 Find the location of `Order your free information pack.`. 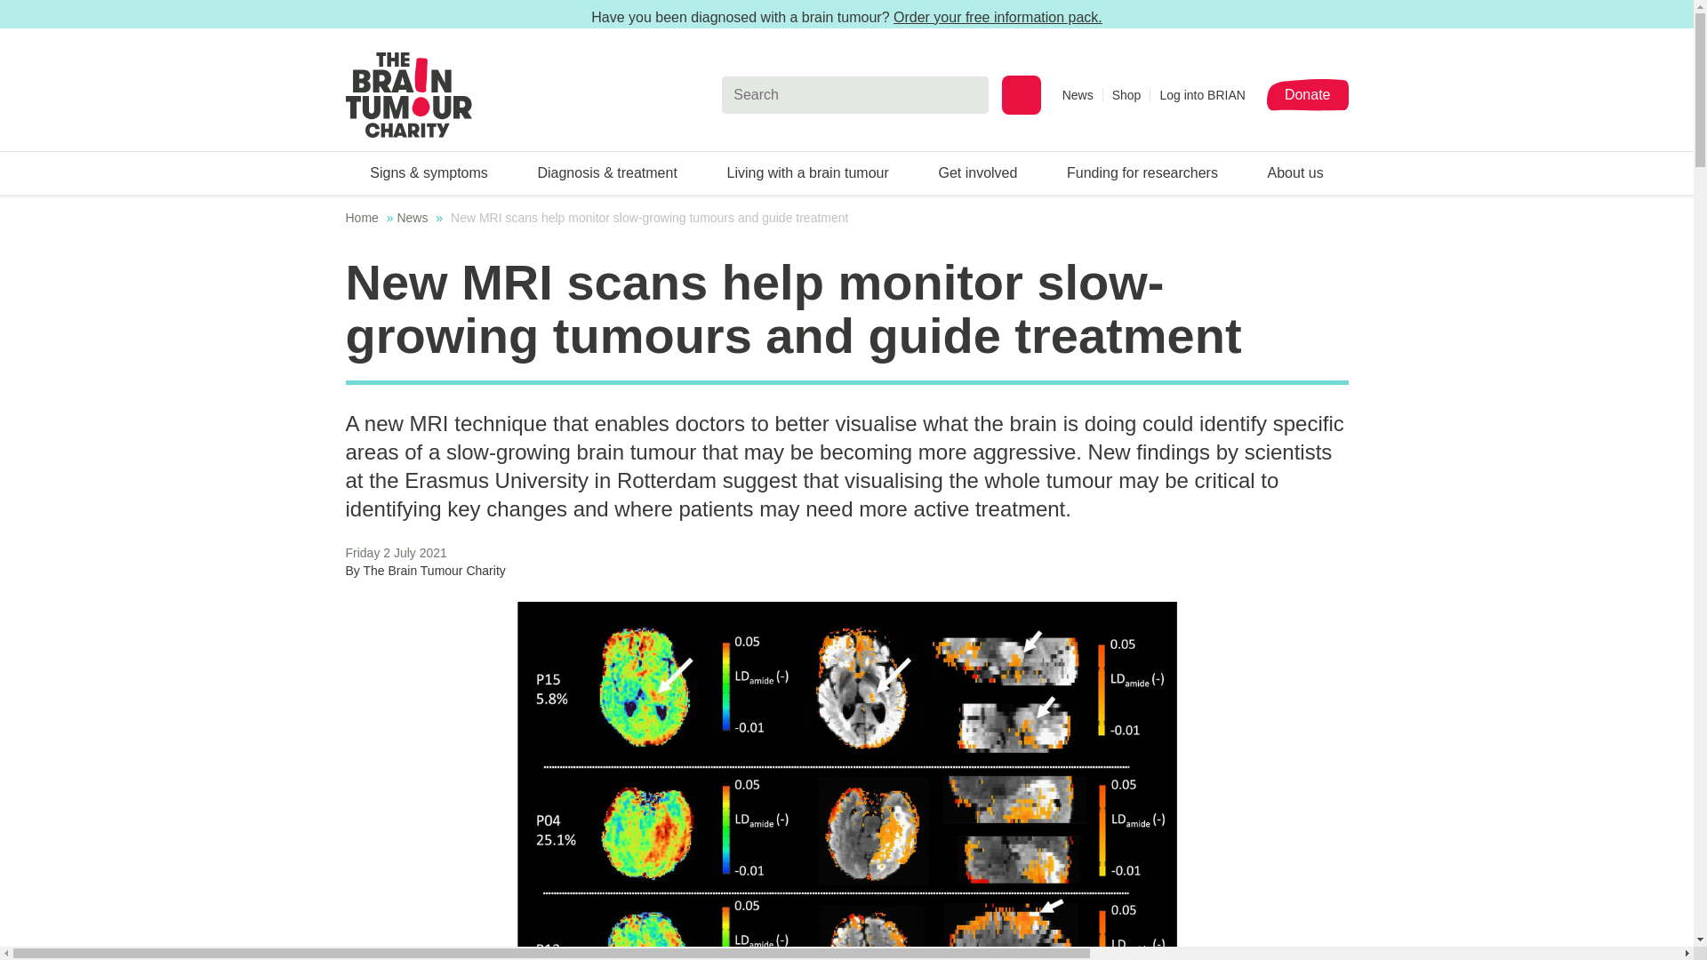

Order your free information pack. is located at coordinates (998, 17).